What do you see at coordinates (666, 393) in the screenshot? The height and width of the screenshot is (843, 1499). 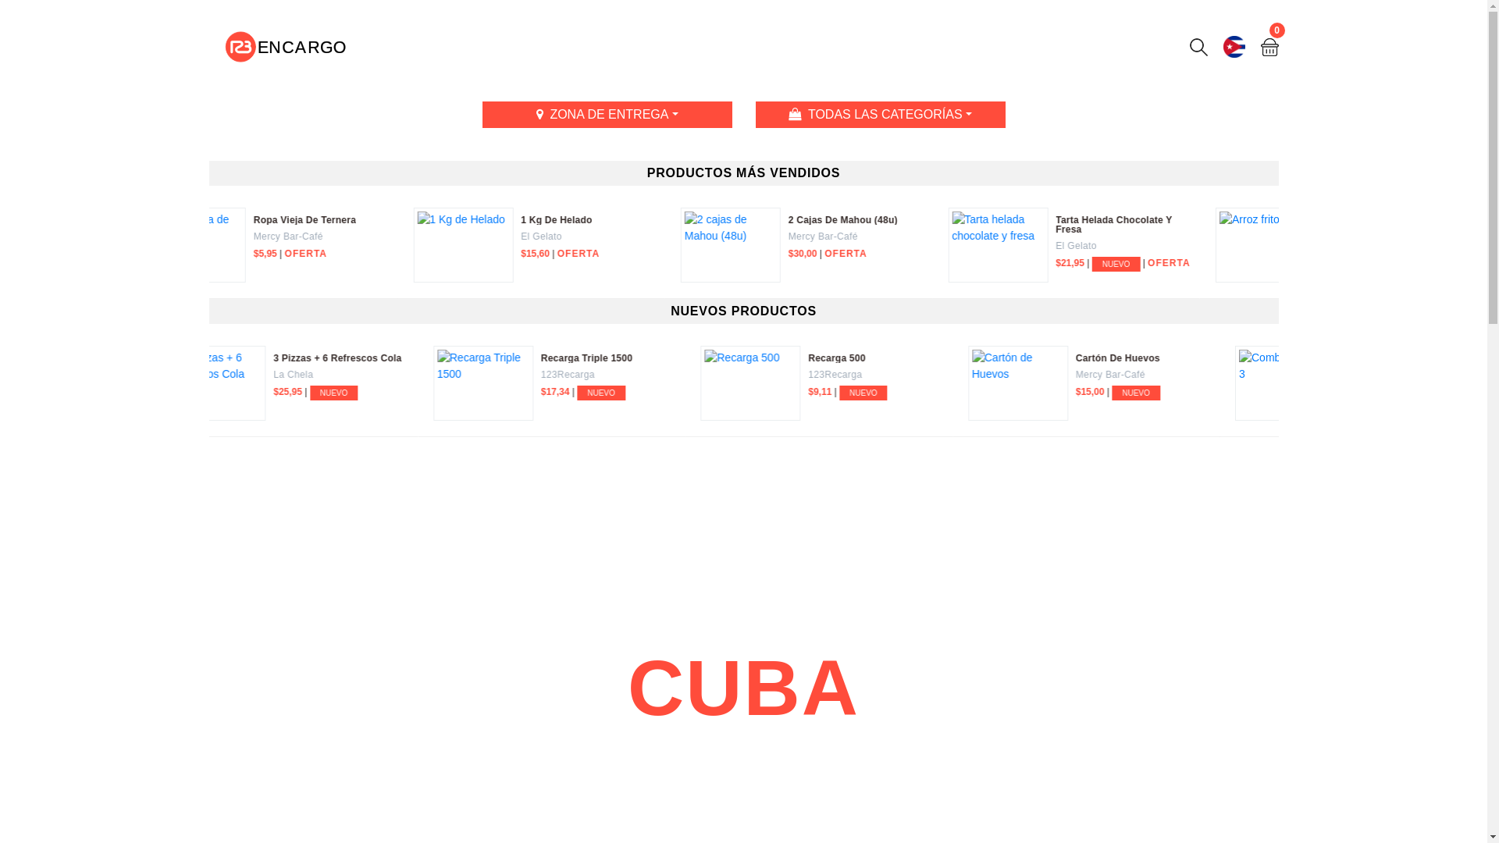 I see `NUEVO` at bounding box center [666, 393].